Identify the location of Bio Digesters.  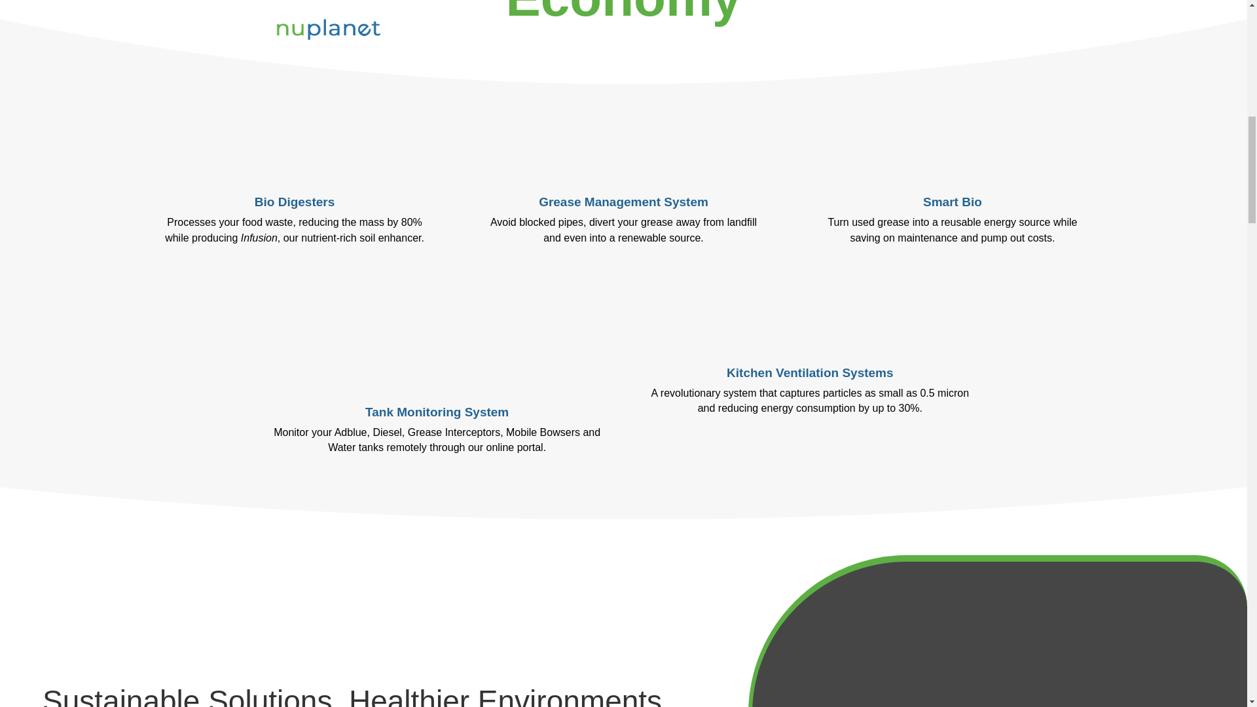
(295, 202).